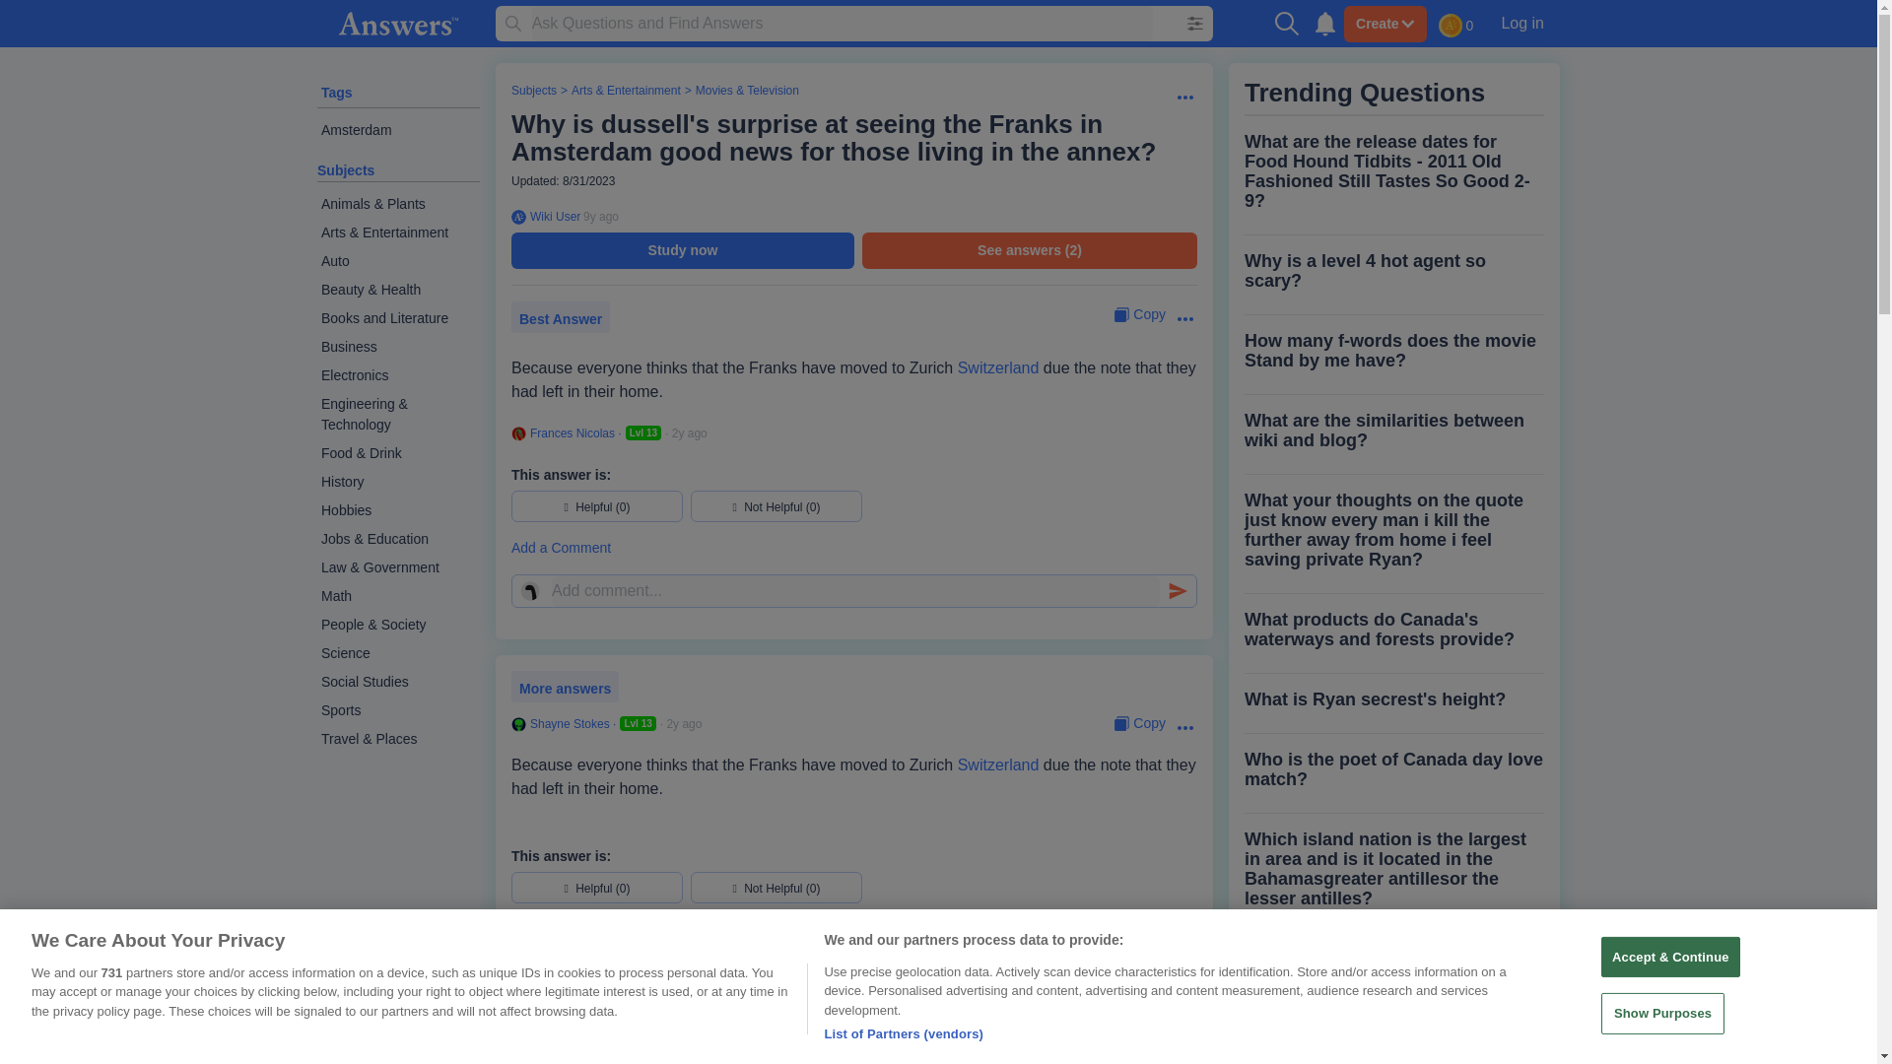  What do you see at coordinates (1139, 314) in the screenshot?
I see `Copy` at bounding box center [1139, 314].